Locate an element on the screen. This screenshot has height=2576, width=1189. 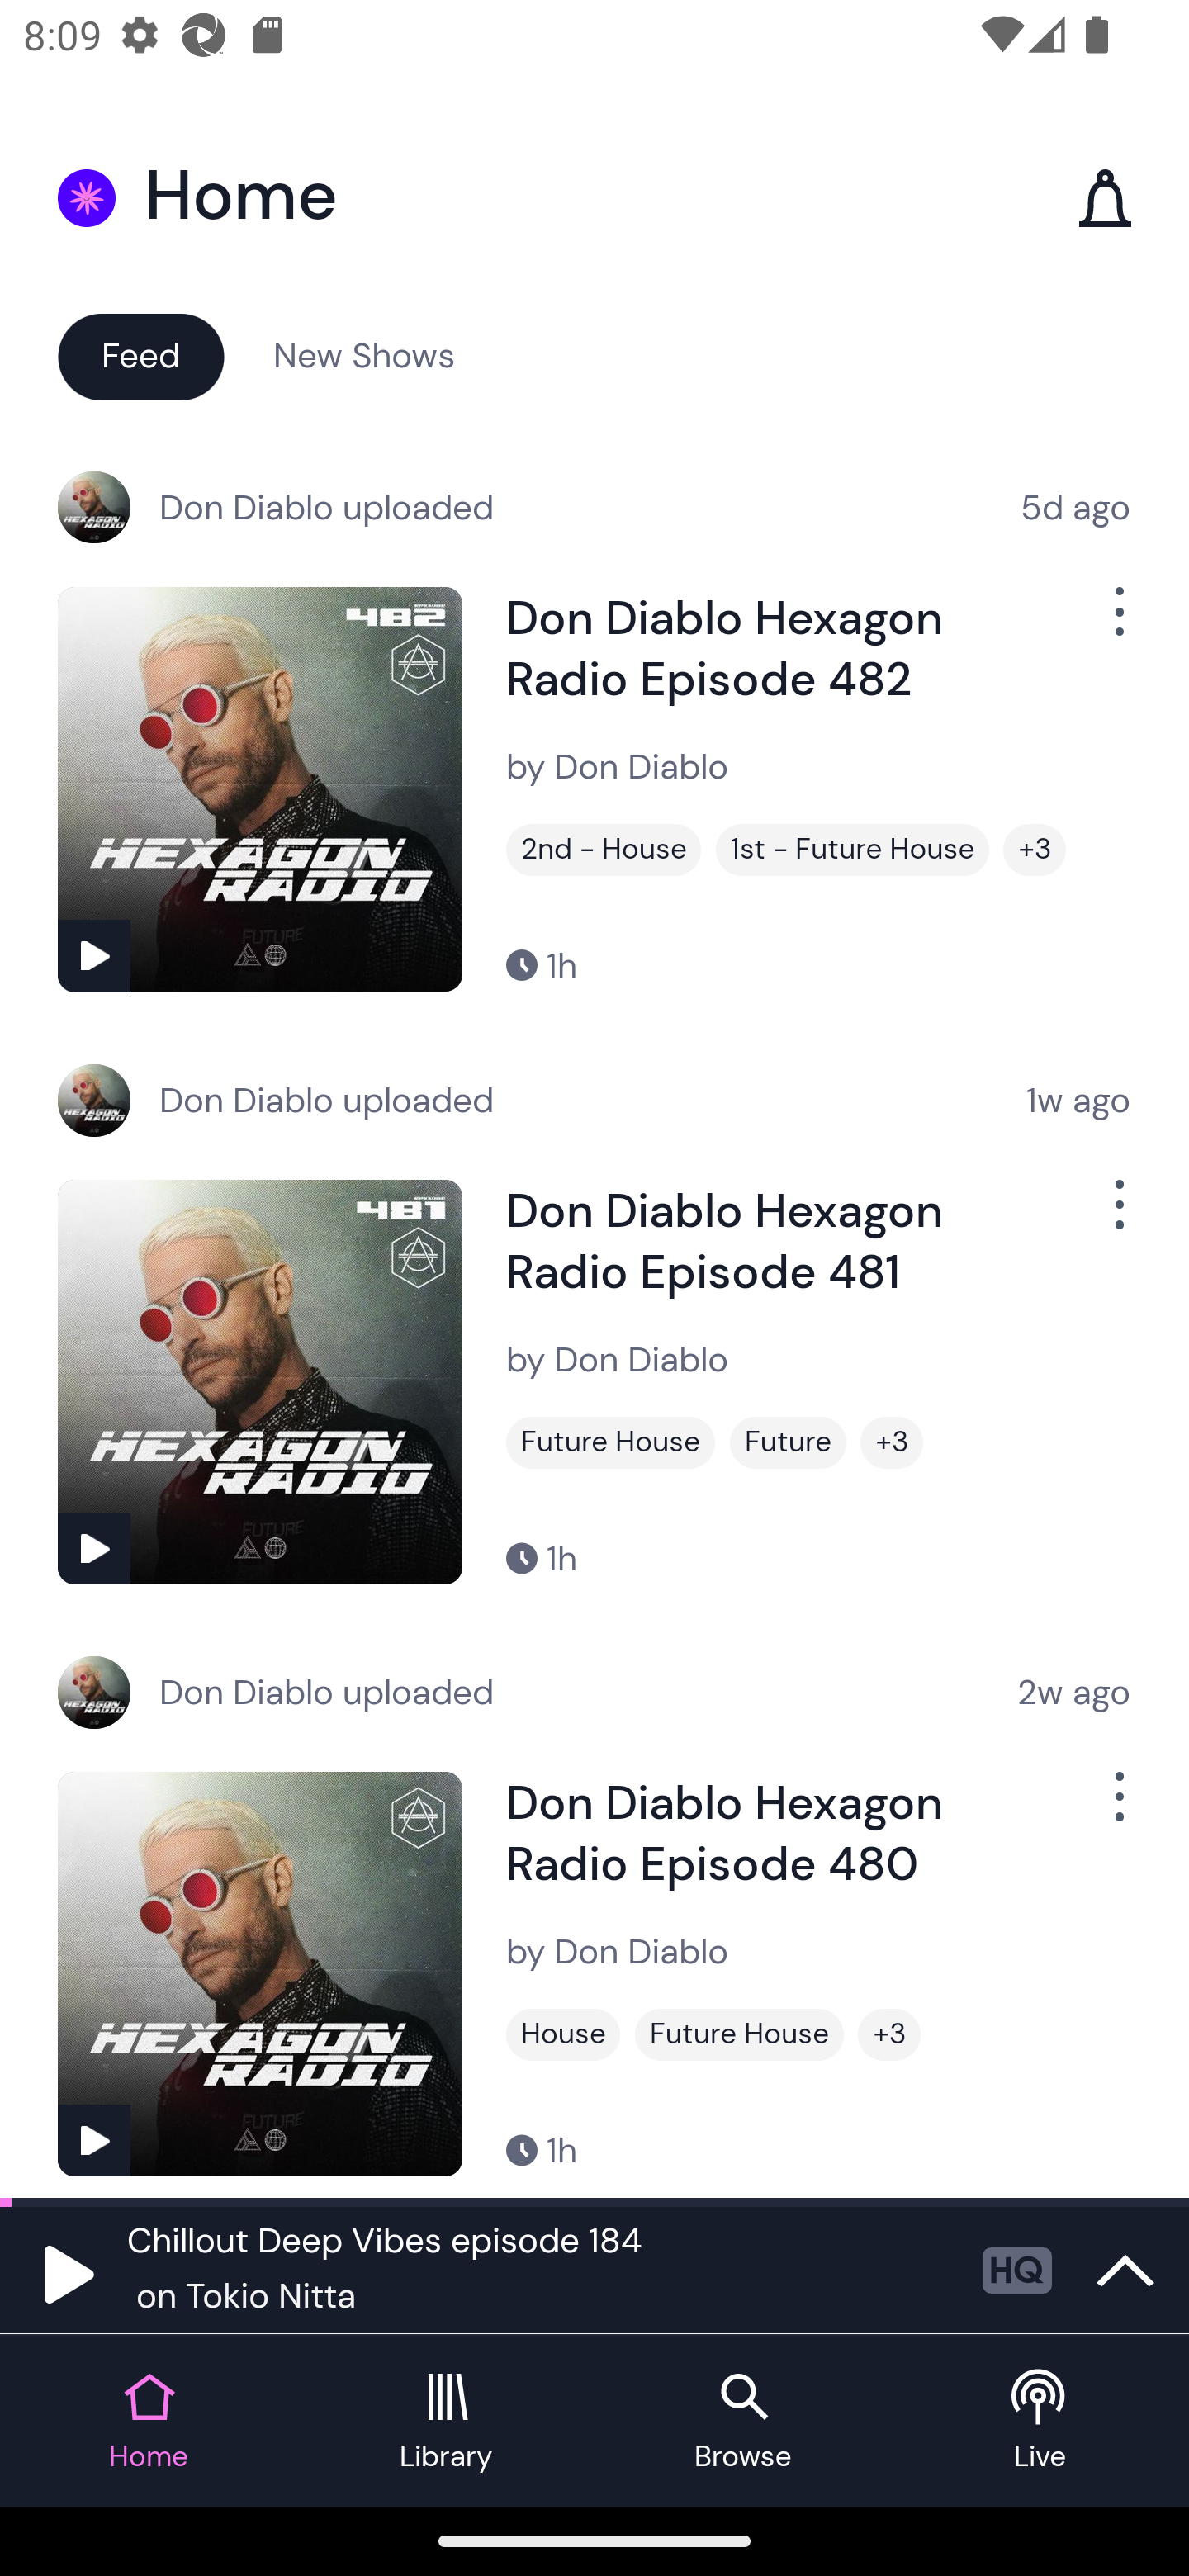
1st - Future House is located at coordinates (852, 850).